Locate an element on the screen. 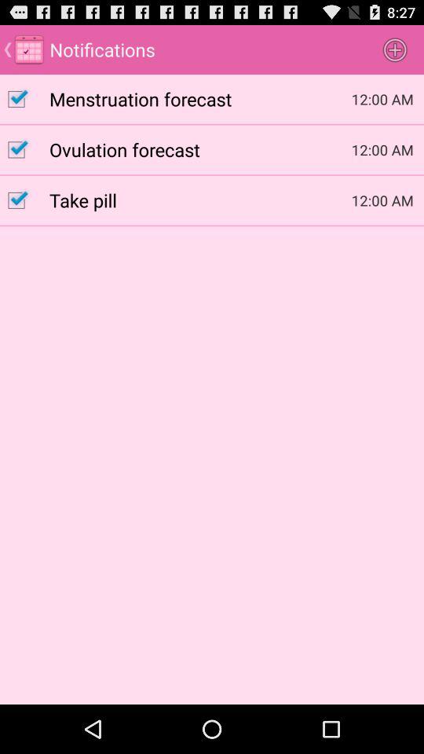 The height and width of the screenshot is (754, 424). check option is located at coordinates (25, 149).